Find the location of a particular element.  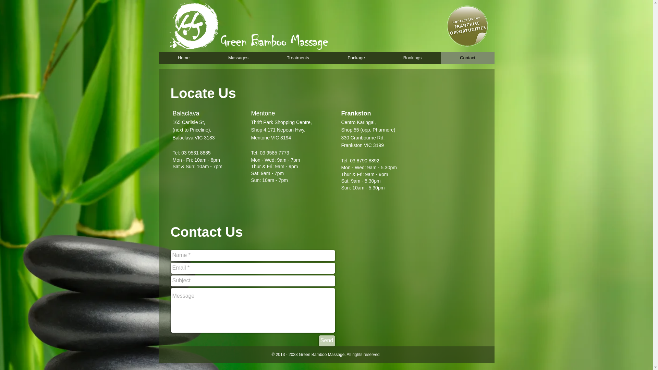

Bookings is located at coordinates (412, 58).